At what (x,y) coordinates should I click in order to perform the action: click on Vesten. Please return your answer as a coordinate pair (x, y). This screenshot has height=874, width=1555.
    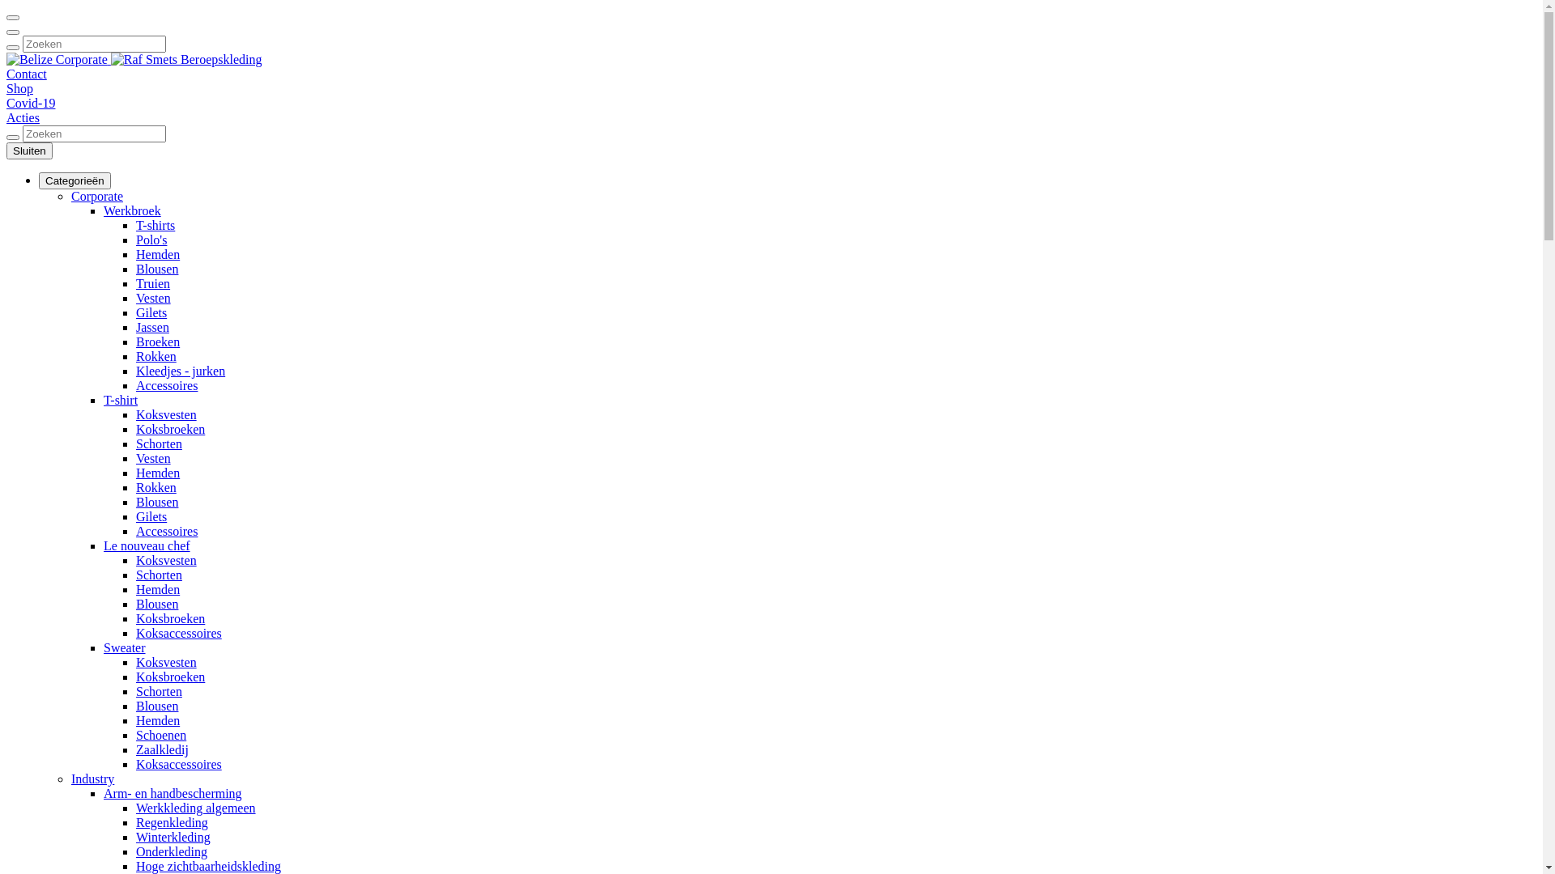
    Looking at the image, I should click on (154, 298).